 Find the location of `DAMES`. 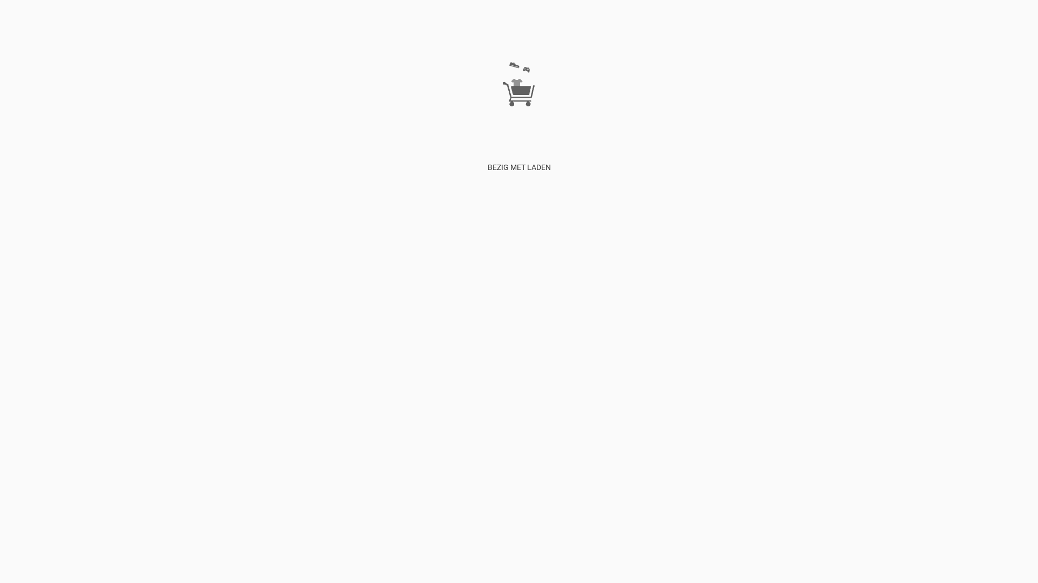

DAMES is located at coordinates (786, 69).